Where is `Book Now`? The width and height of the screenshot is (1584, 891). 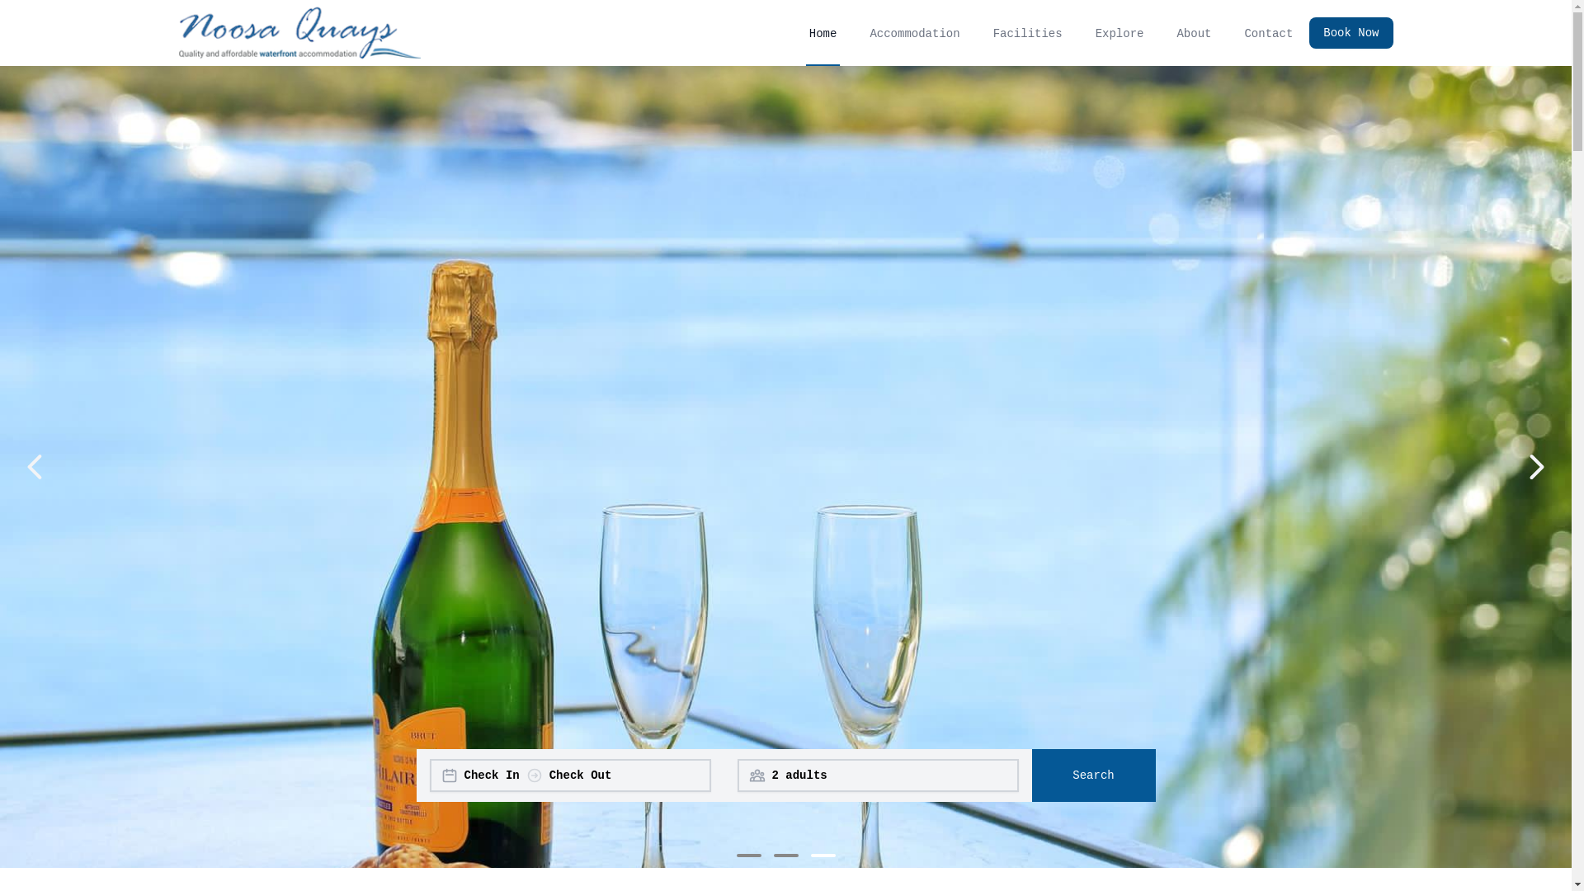
Book Now is located at coordinates (1351, 33).